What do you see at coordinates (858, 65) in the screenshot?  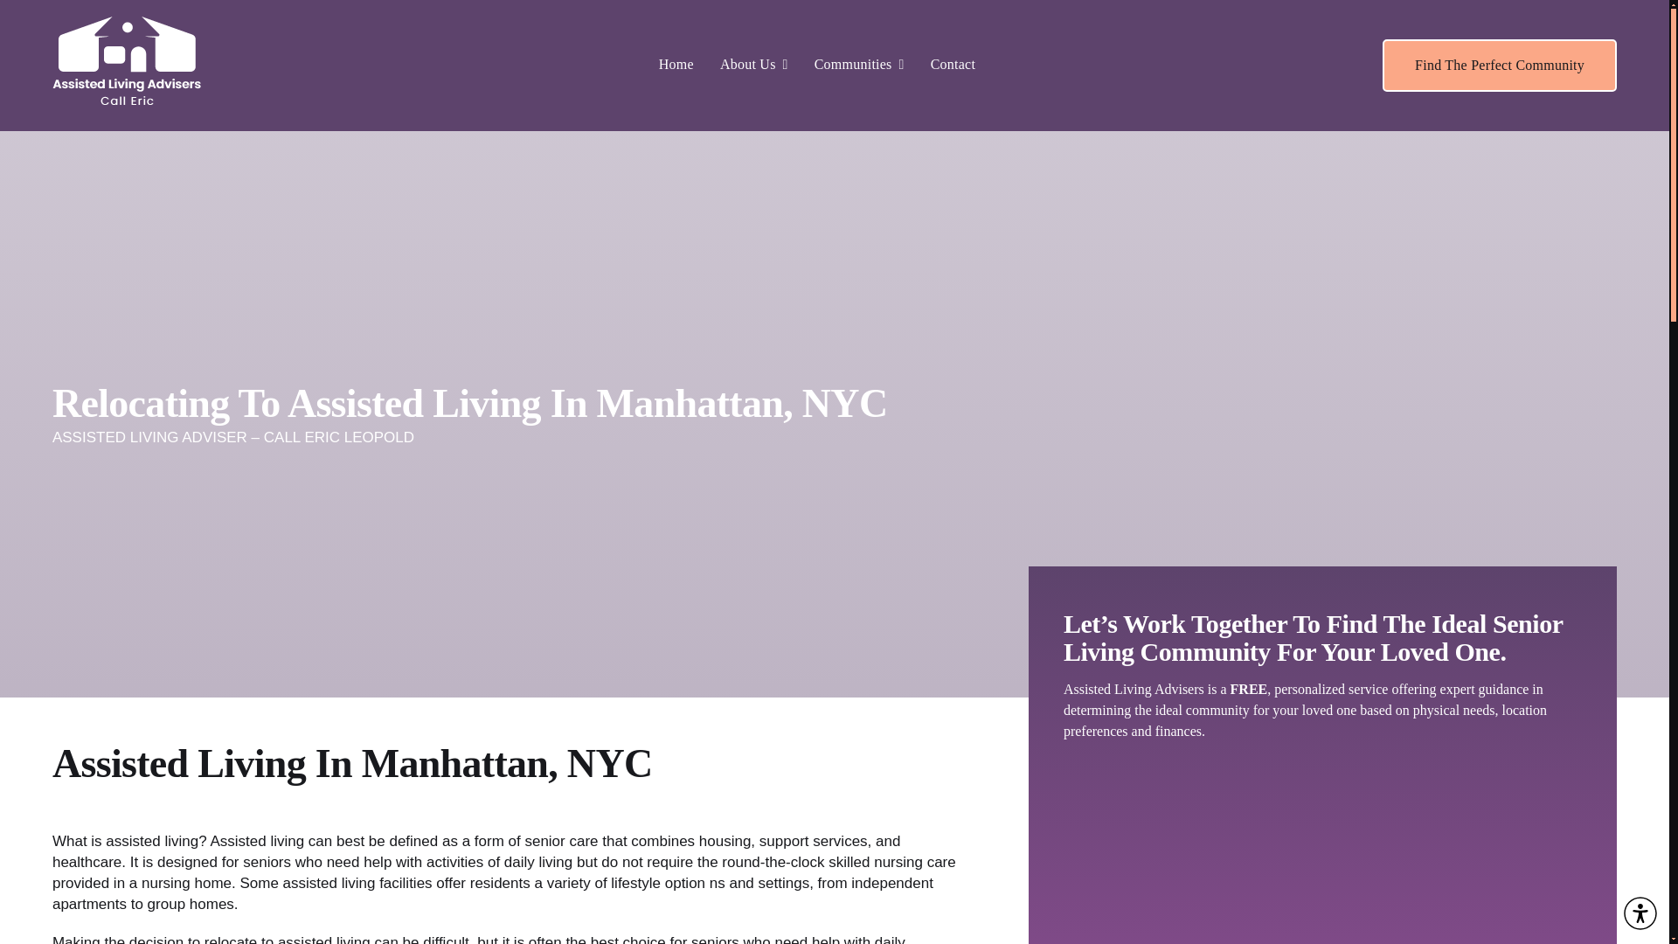 I see `Communities` at bounding box center [858, 65].